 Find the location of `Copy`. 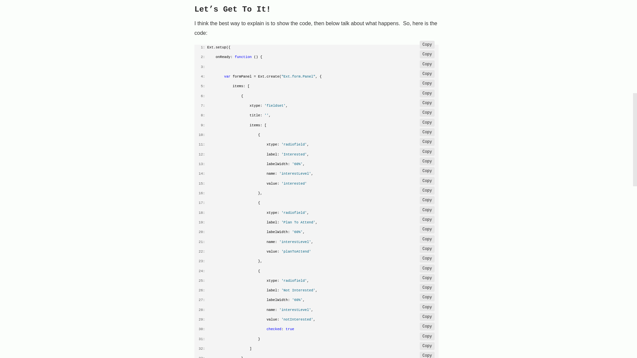

Copy is located at coordinates (427, 239).